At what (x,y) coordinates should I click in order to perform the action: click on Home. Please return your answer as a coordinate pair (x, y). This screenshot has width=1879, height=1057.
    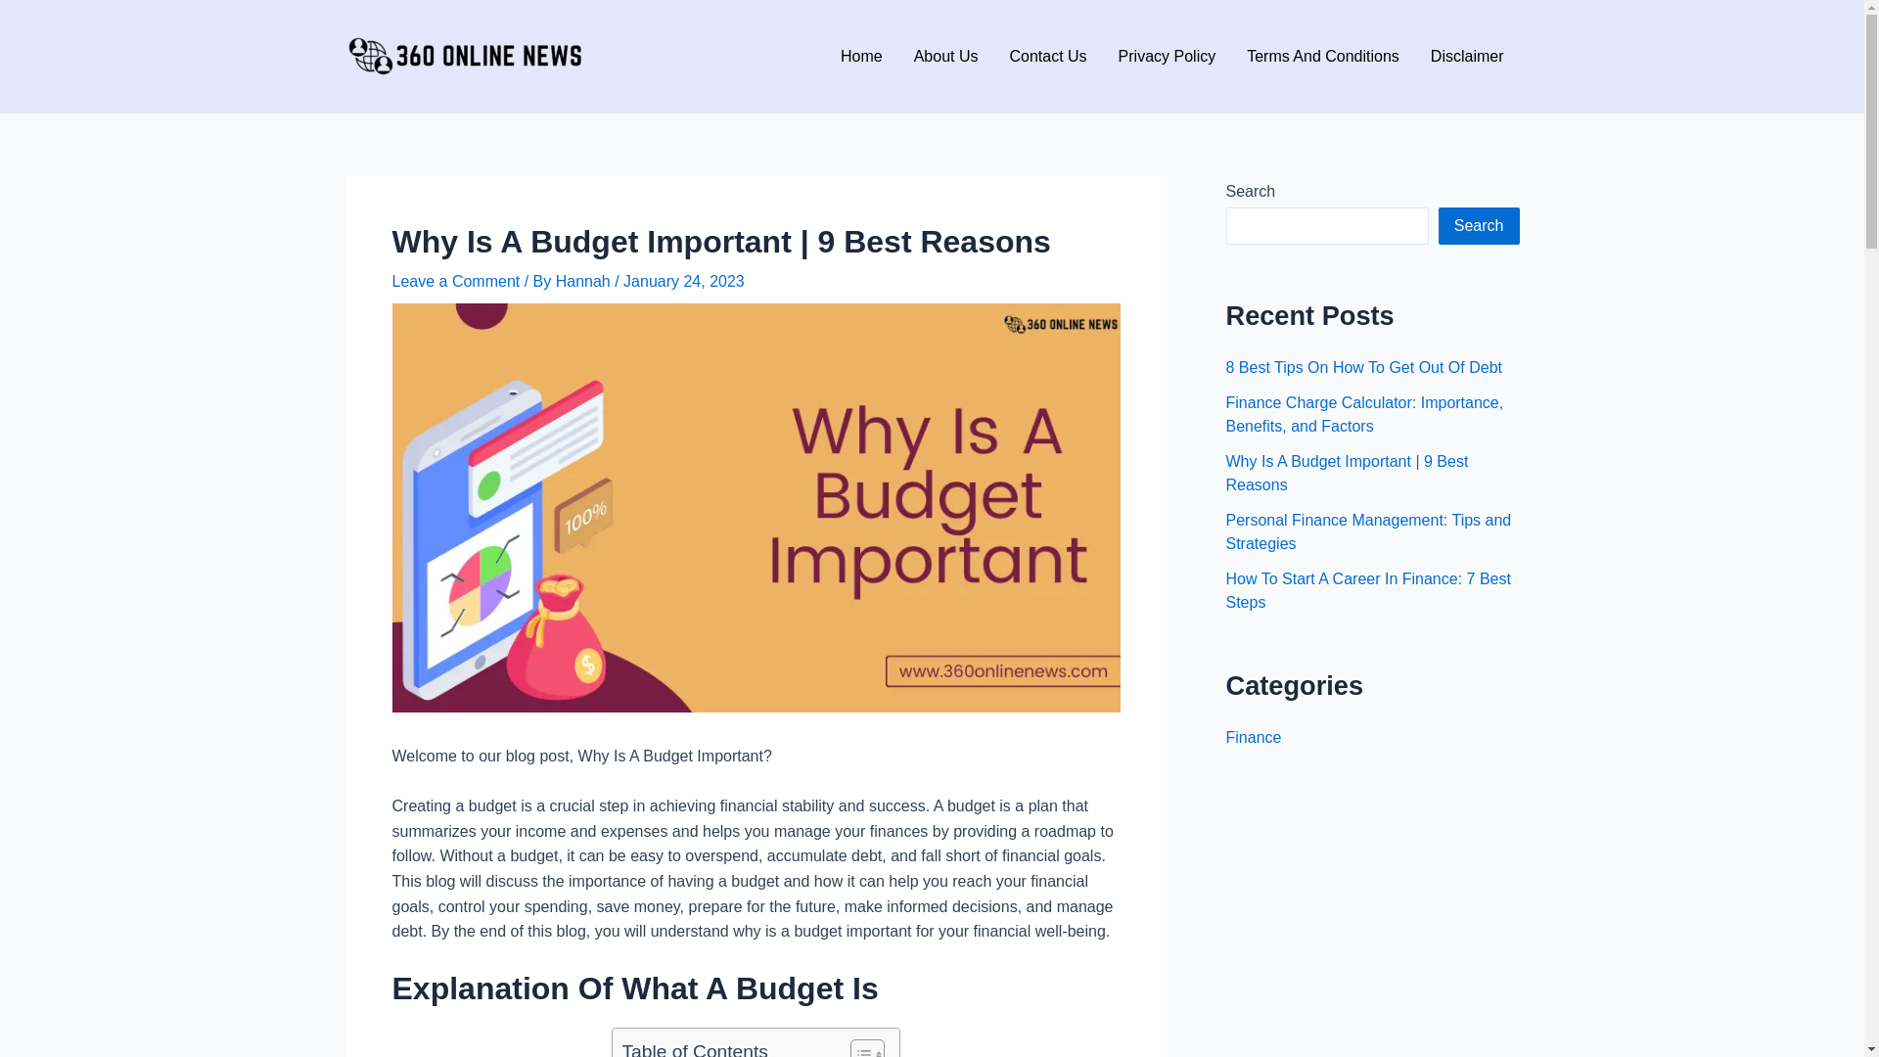
    Looking at the image, I should click on (861, 56).